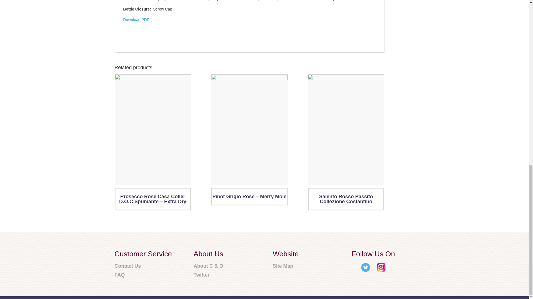 The image size is (533, 299). I want to click on Contact Us, so click(143, 266).